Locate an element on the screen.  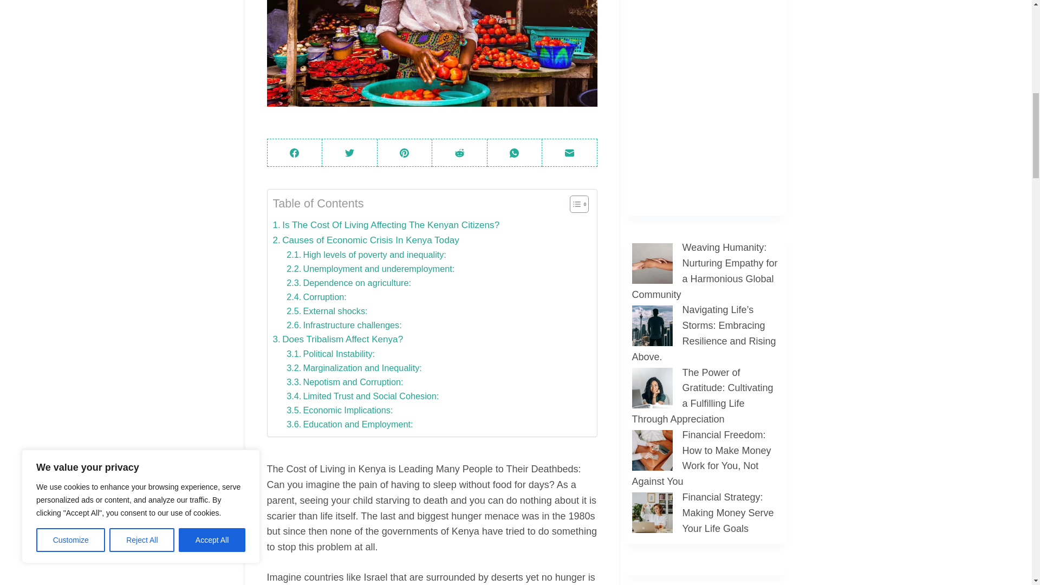
Political Instability: is located at coordinates (330, 354).